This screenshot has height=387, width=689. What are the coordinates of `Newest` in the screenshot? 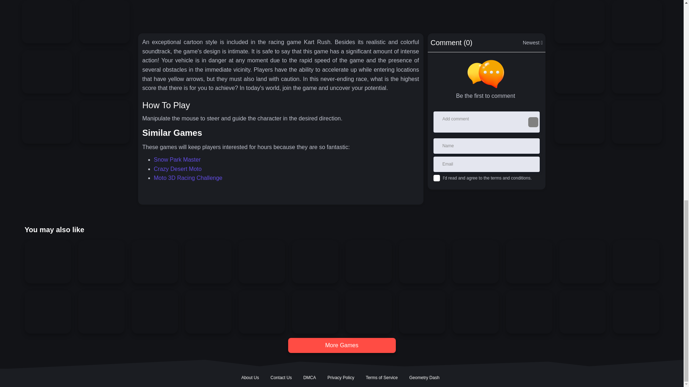 It's located at (533, 46).